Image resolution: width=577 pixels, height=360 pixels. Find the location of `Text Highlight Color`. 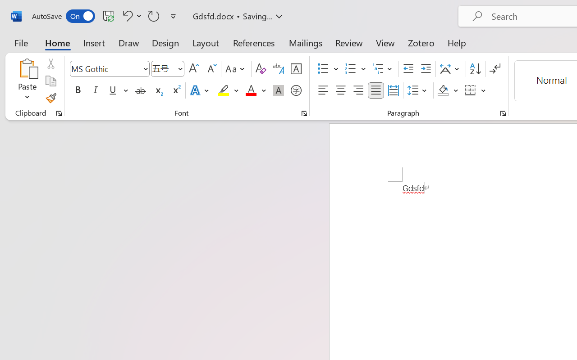

Text Highlight Color is located at coordinates (228, 90).